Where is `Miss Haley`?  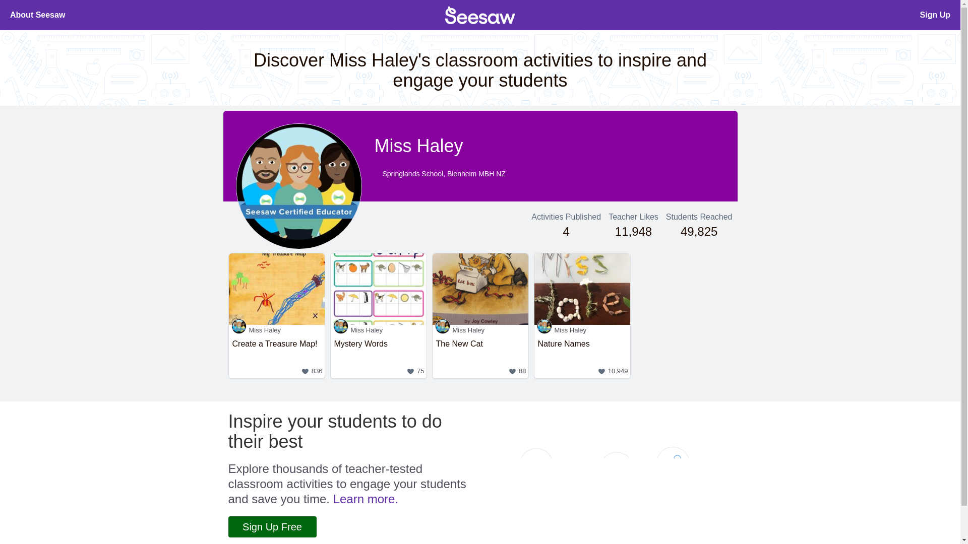
Miss Haley is located at coordinates (379, 330).